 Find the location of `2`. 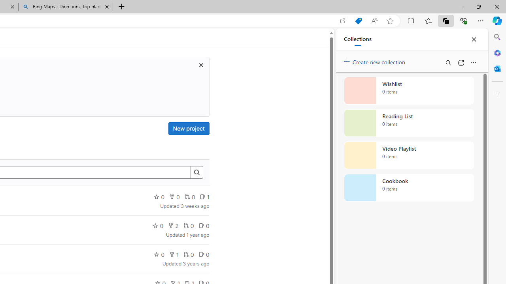

2 is located at coordinates (173, 226).